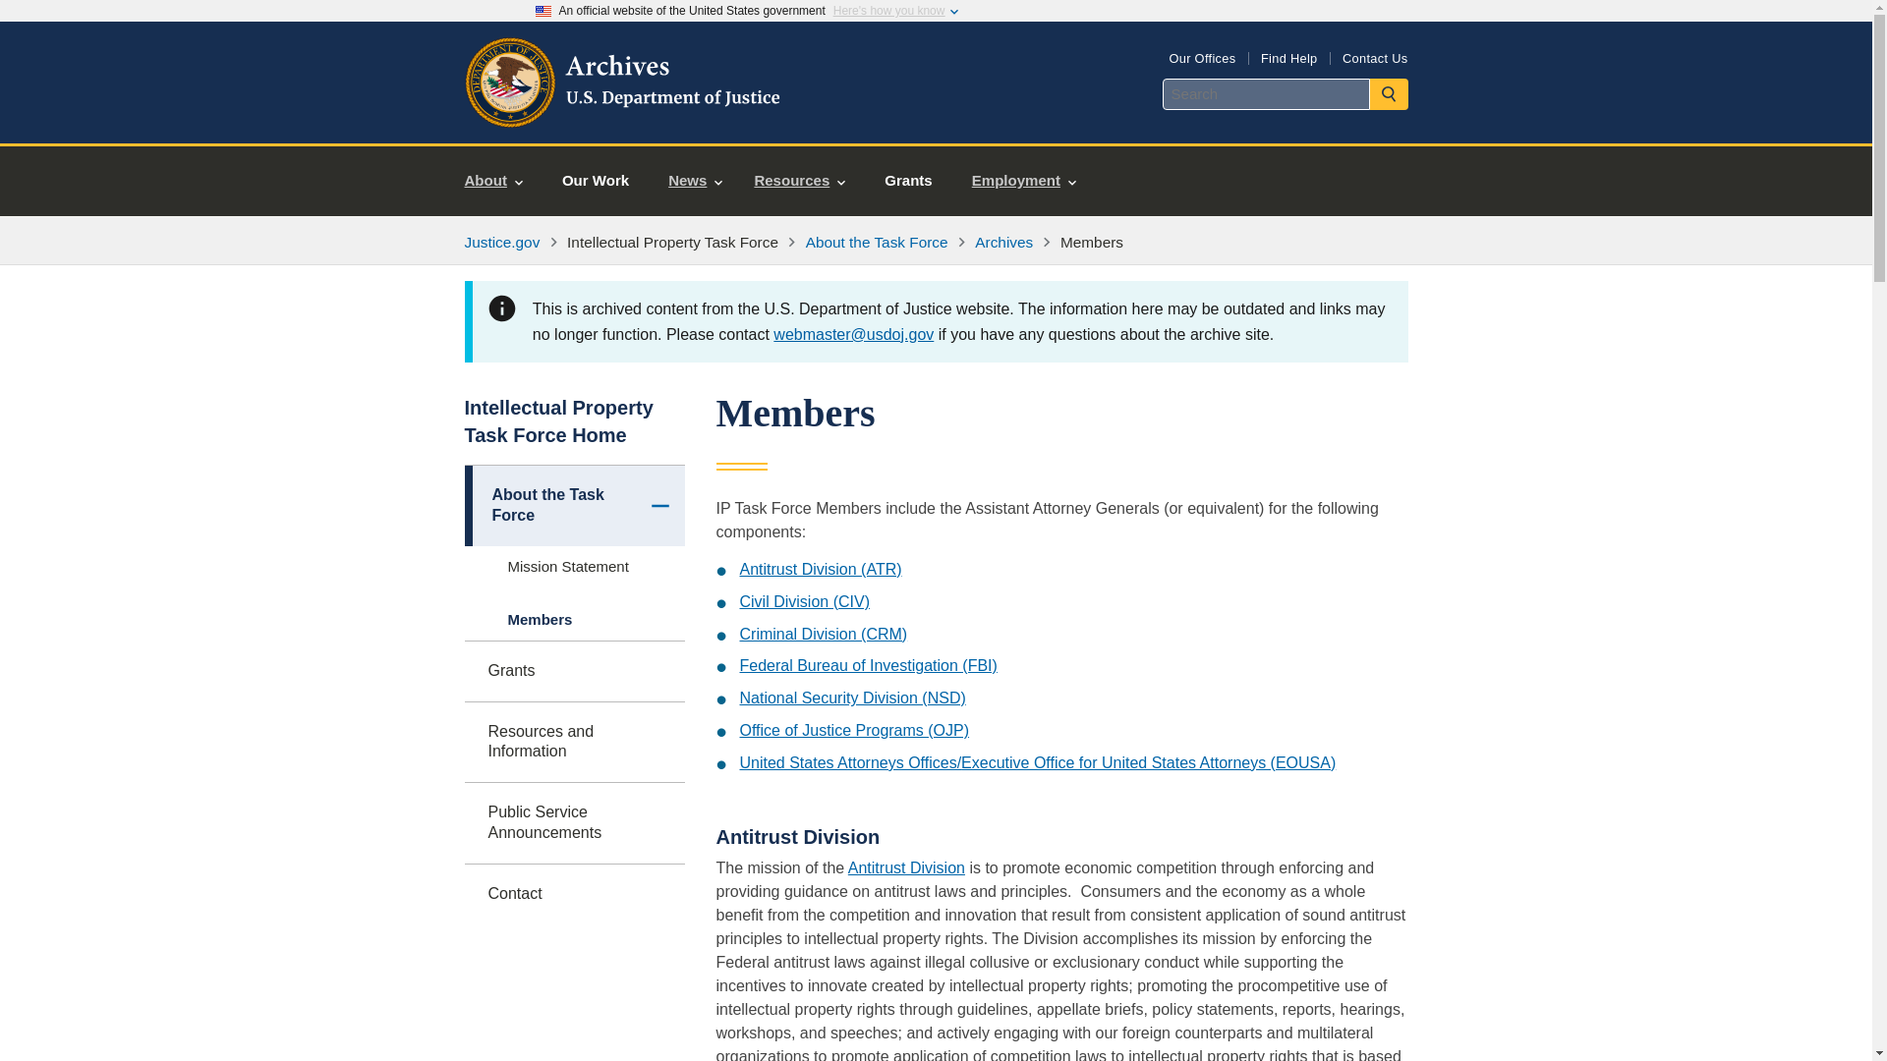 This screenshot has width=1887, height=1061. I want to click on Employment, so click(1024, 181).